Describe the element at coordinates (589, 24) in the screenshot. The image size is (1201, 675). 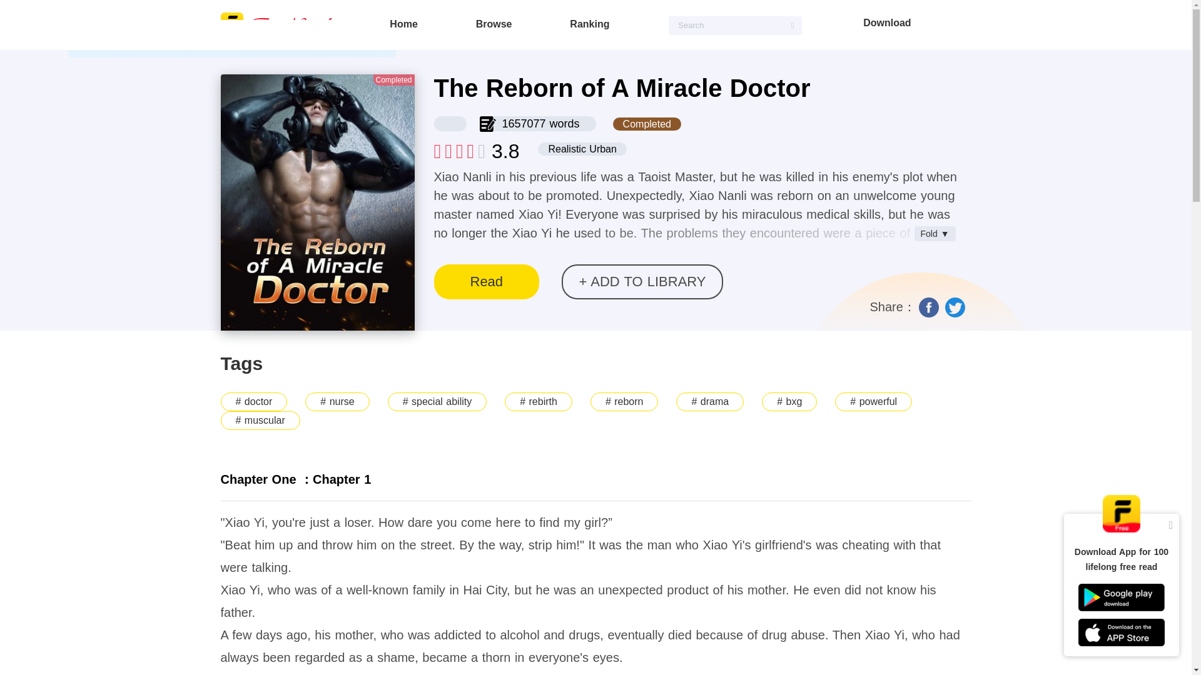
I see `Ranking` at that location.